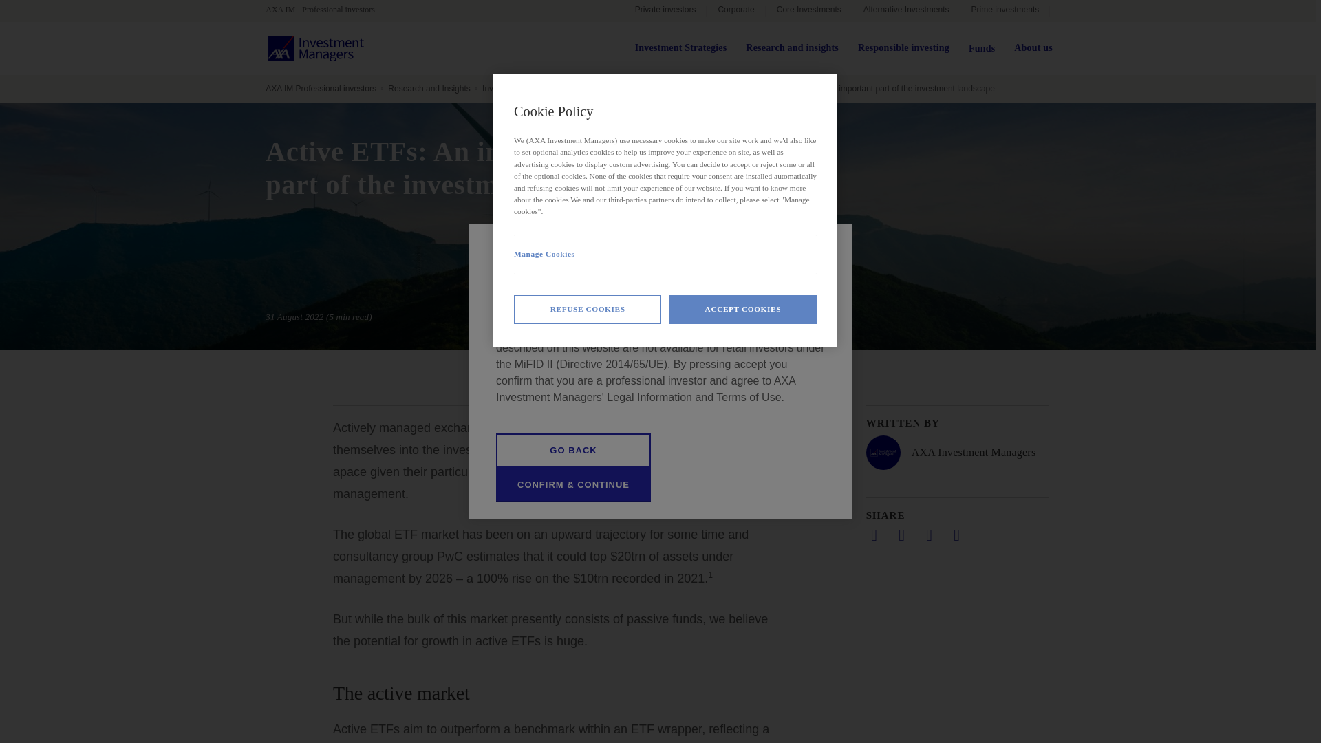 Image resolution: width=1321 pixels, height=743 pixels. I want to click on GO BACK, so click(574, 450).